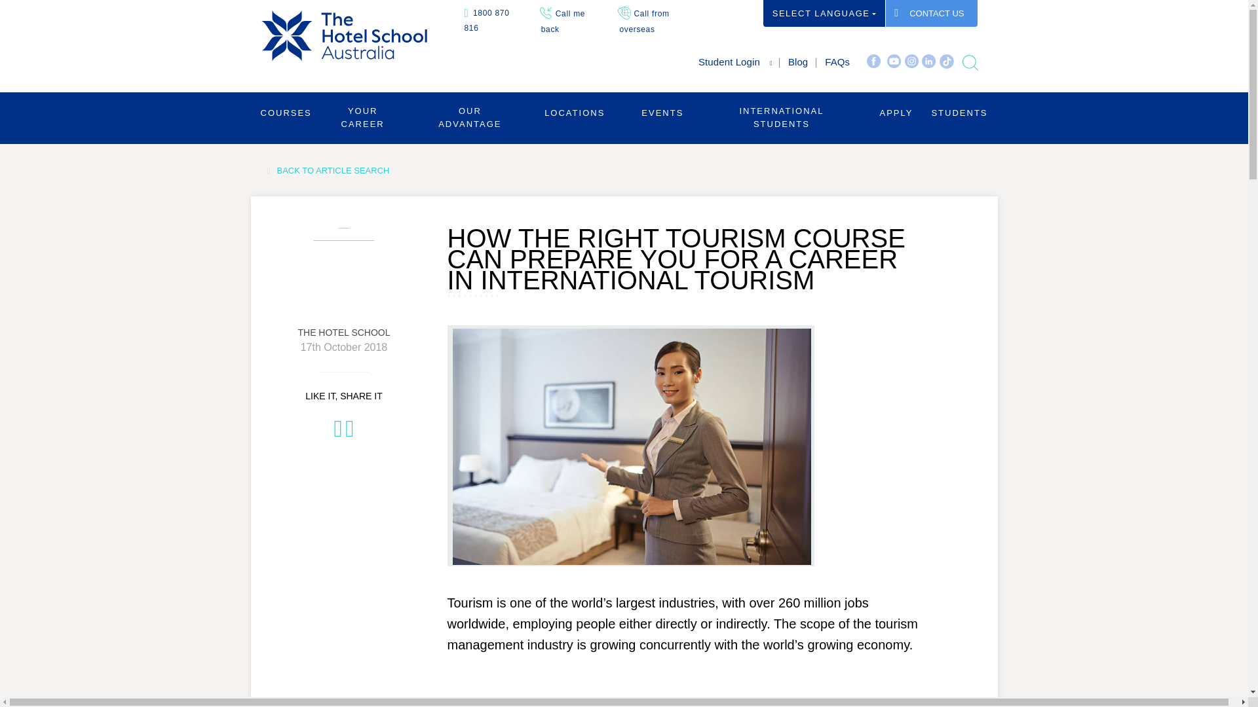  Describe the element at coordinates (931, 13) in the screenshot. I see `CONTACT US` at that location.